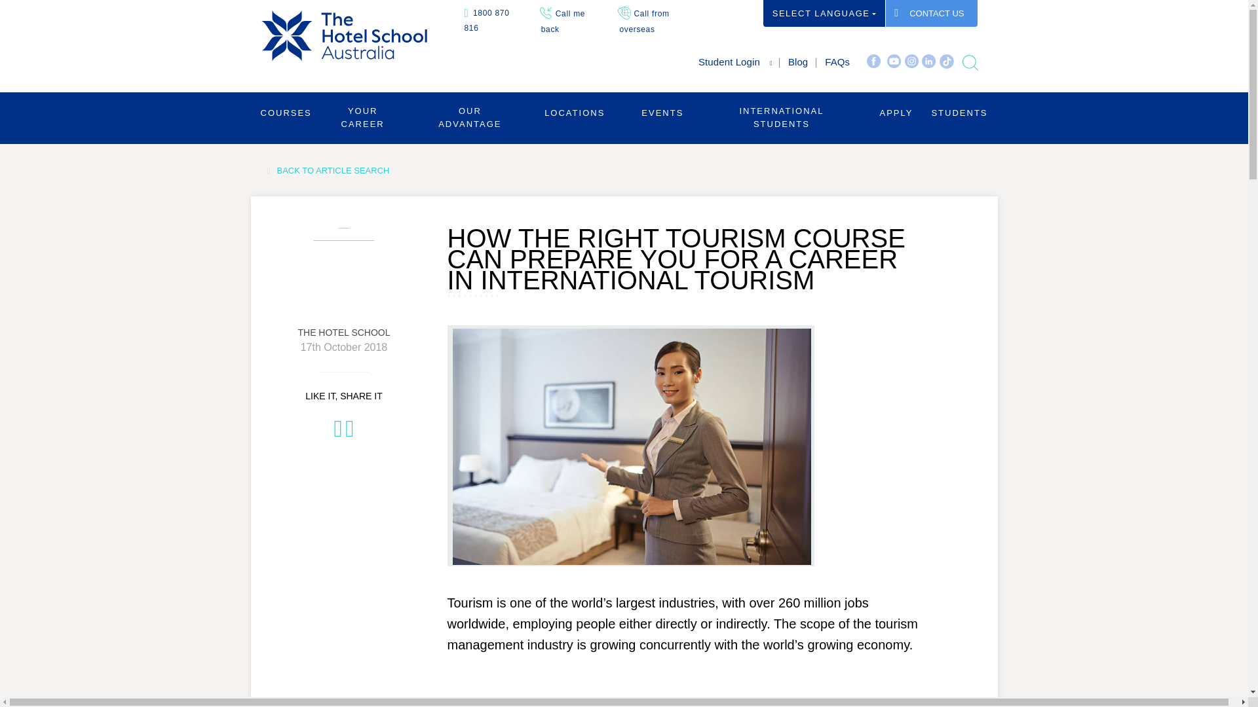  Describe the element at coordinates (931, 13) in the screenshot. I see `CONTACT US` at that location.